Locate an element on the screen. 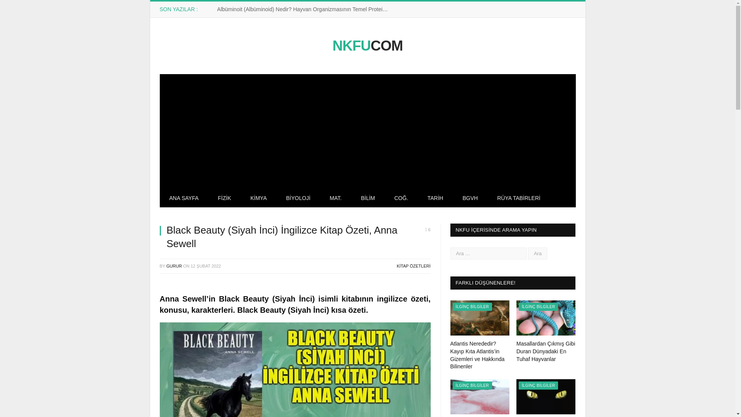  MAT. is located at coordinates (336, 198).